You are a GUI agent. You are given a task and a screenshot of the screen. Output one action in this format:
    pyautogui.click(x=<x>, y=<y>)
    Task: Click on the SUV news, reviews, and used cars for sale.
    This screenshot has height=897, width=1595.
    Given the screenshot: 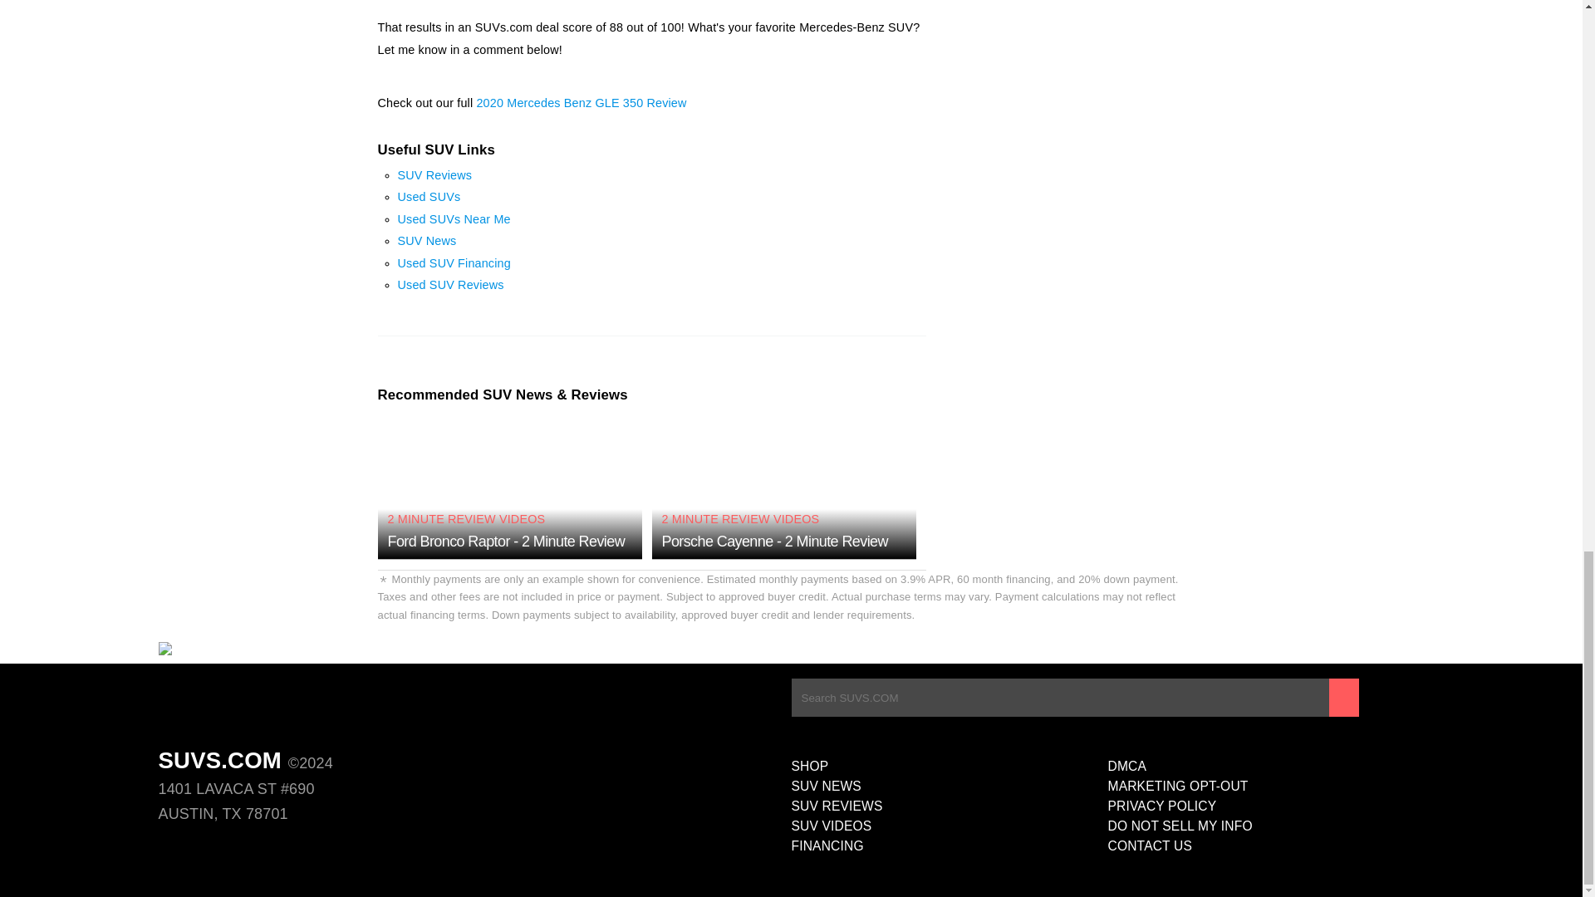 What is the action you would take?
    pyautogui.click(x=241, y=652)
    